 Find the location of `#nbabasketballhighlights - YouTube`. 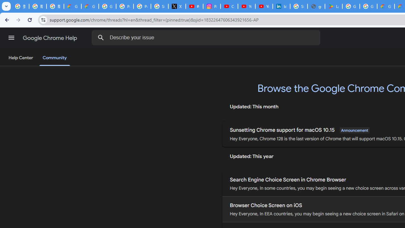

#nbabasketballhighlights - YouTube is located at coordinates (194, 6).